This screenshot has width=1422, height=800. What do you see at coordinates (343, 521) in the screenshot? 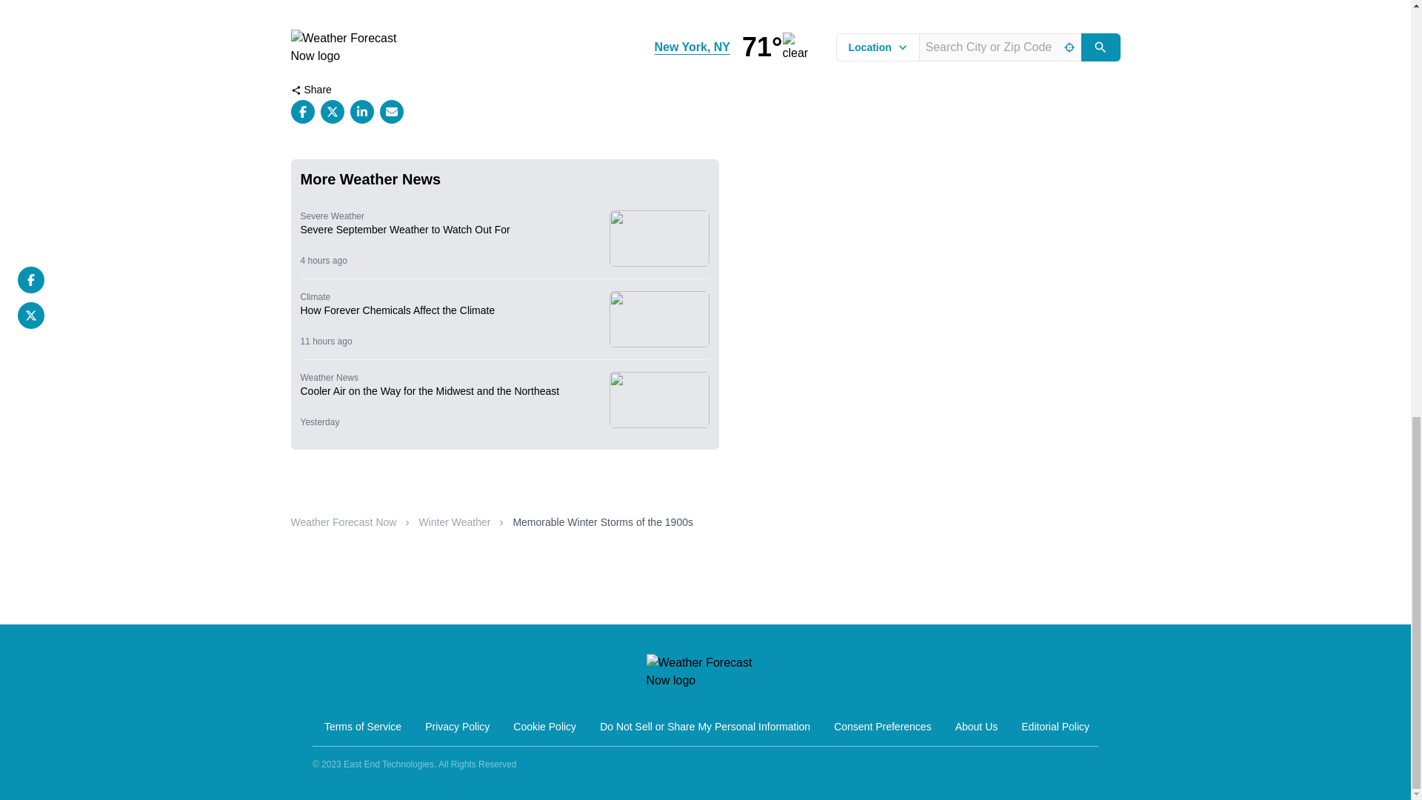
I see `Weather Forecast Now` at bounding box center [343, 521].